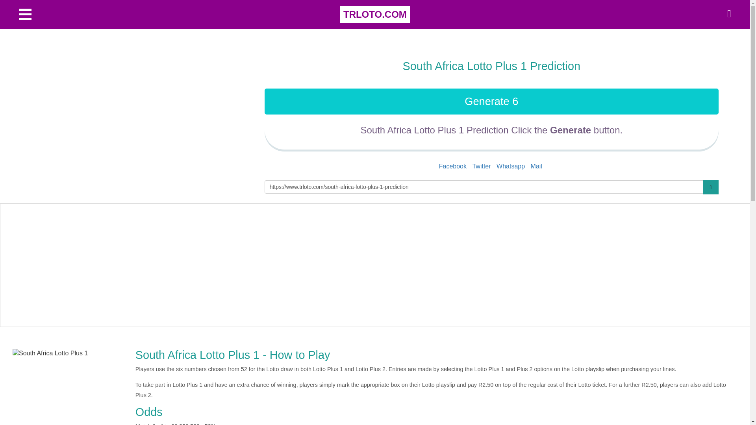  What do you see at coordinates (510, 166) in the screenshot?
I see `Whatsapp` at bounding box center [510, 166].